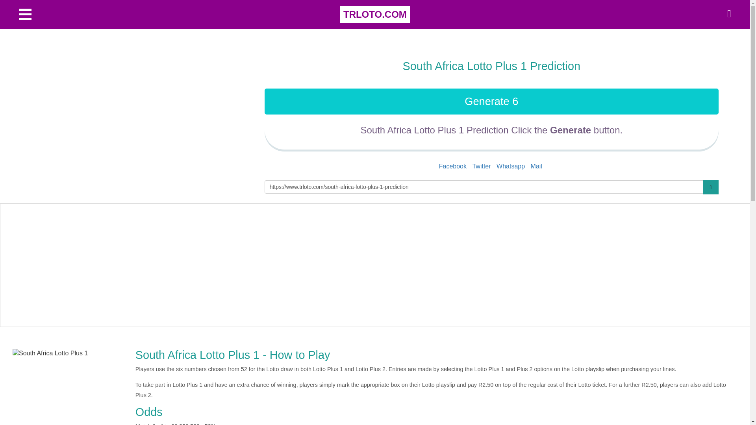  What do you see at coordinates (510, 166) in the screenshot?
I see `Whatsapp` at bounding box center [510, 166].